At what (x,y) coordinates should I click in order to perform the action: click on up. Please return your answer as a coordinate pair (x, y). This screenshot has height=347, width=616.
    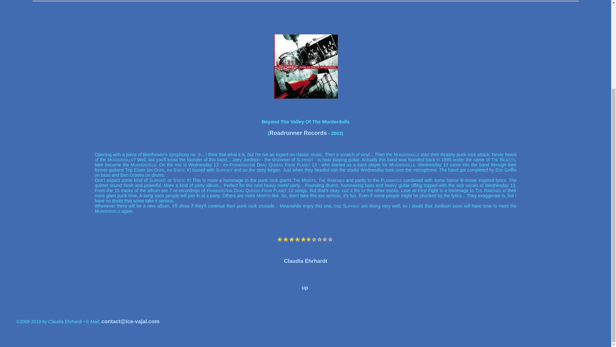
    Looking at the image, I should click on (305, 288).